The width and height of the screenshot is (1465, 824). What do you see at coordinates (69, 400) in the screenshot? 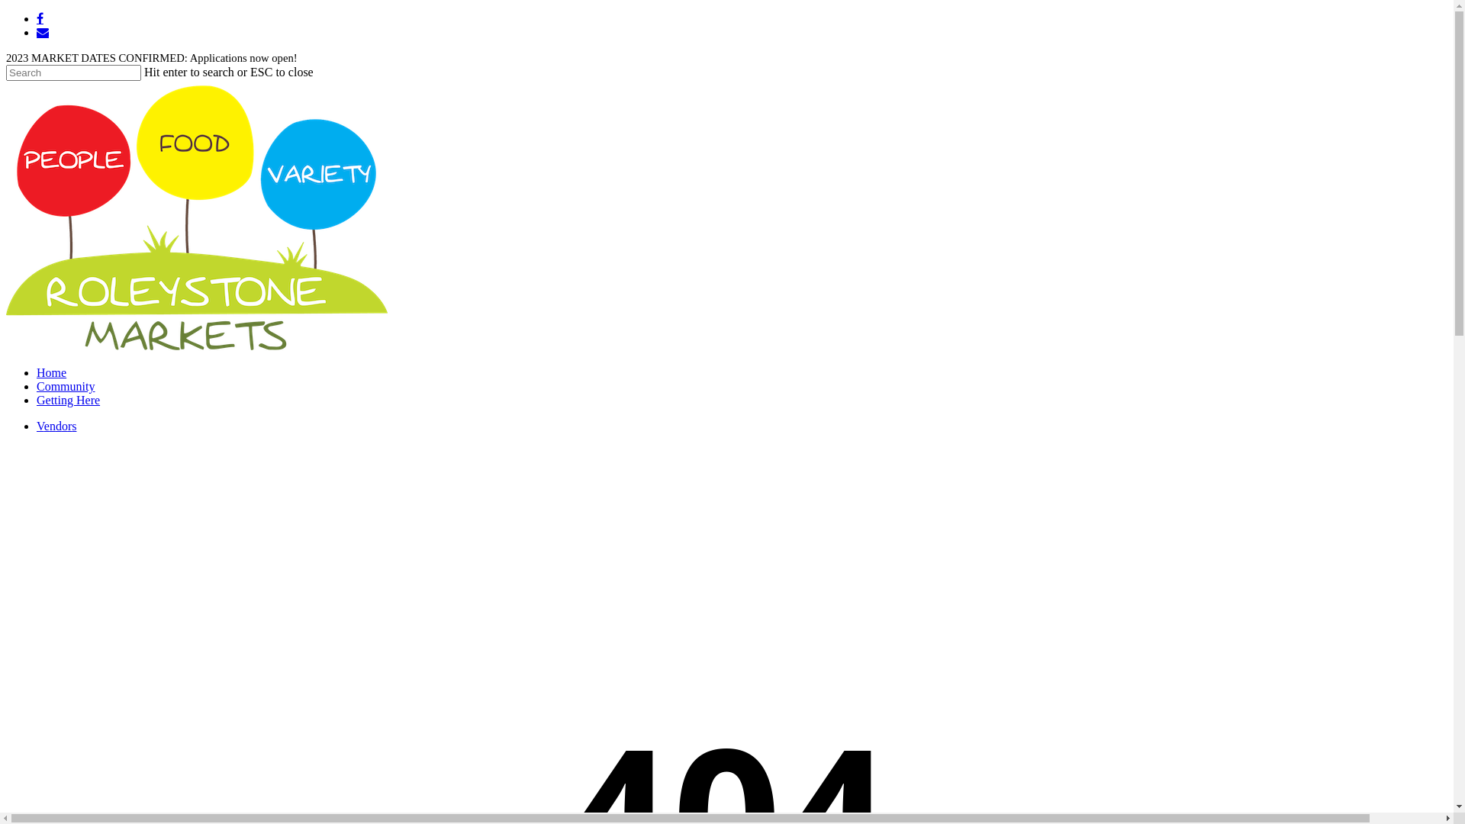
I see `Getting Here` at bounding box center [69, 400].